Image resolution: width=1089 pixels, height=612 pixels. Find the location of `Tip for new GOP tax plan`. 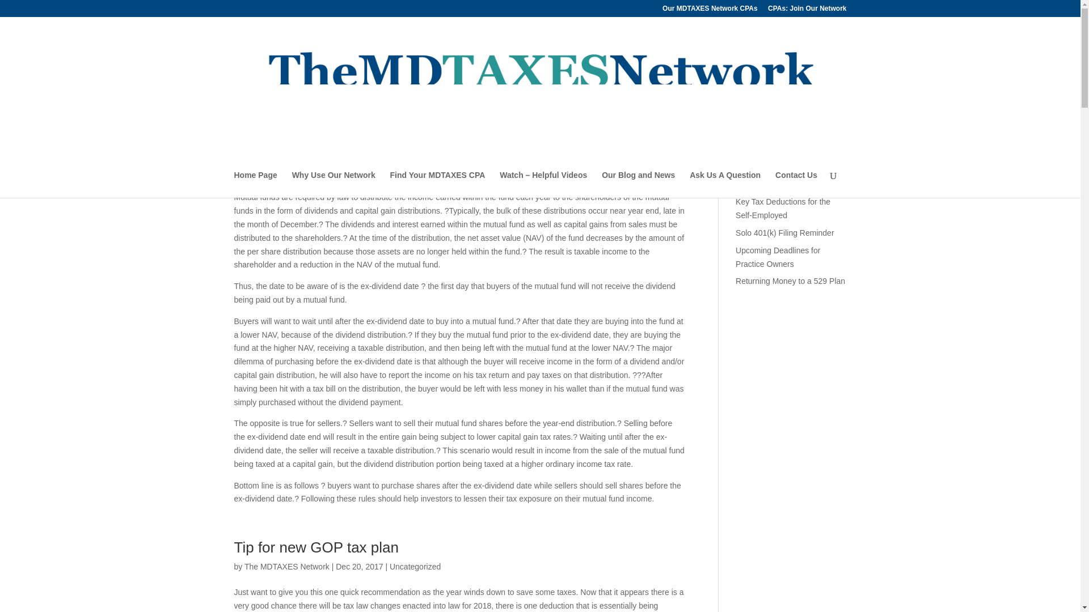

Tip for new GOP tax plan is located at coordinates (316, 547).